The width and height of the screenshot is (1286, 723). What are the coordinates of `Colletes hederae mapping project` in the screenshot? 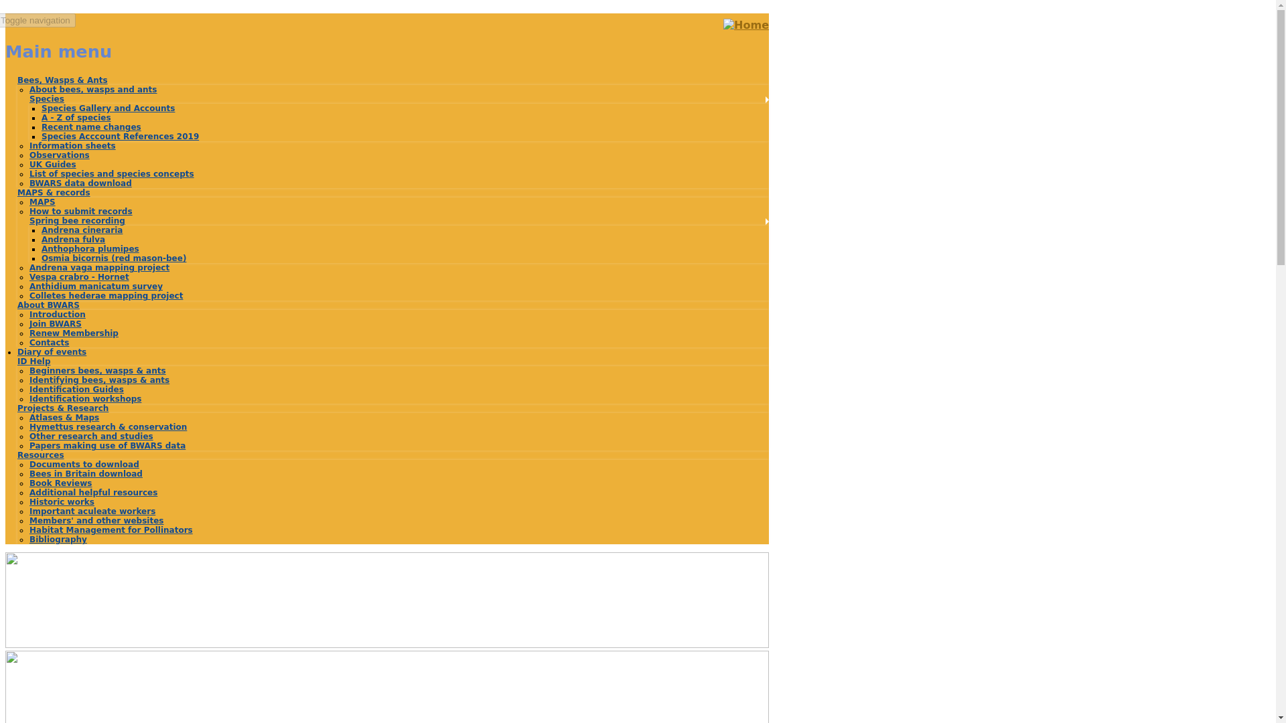 It's located at (106, 296).